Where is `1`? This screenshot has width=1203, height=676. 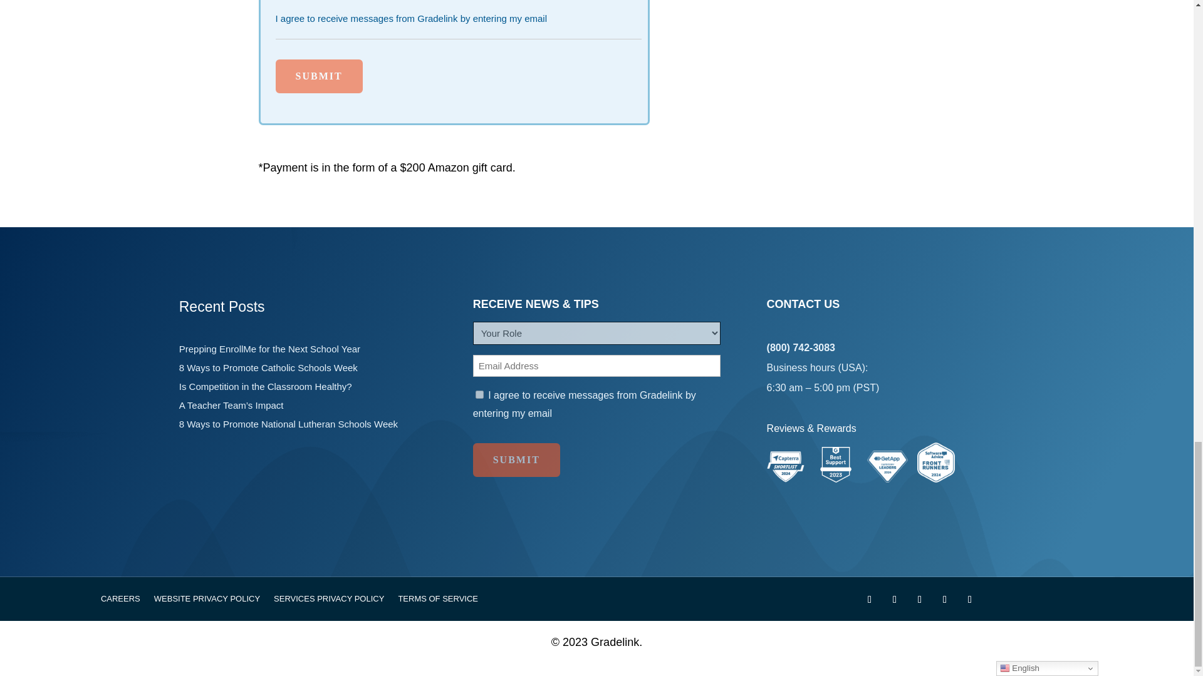 1 is located at coordinates (479, 394).